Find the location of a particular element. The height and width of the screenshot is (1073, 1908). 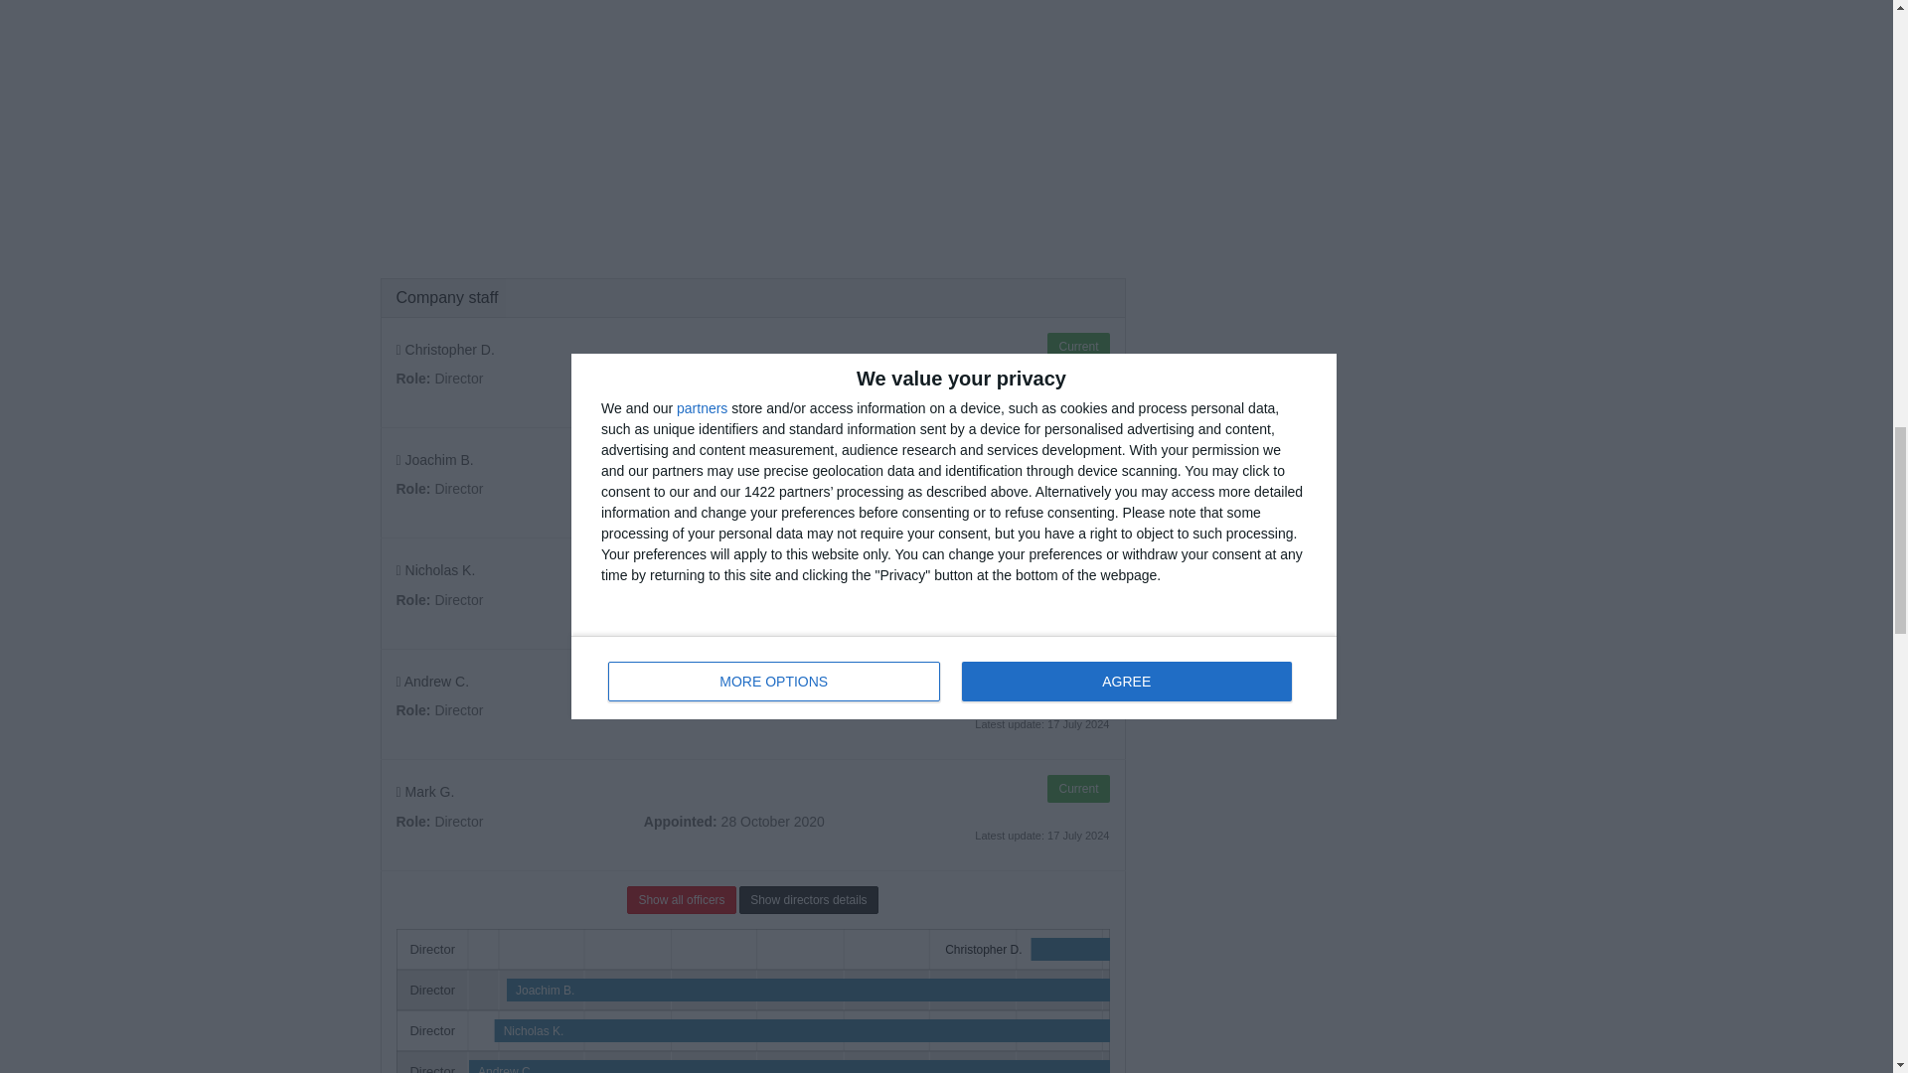

Current is located at coordinates (1077, 457).